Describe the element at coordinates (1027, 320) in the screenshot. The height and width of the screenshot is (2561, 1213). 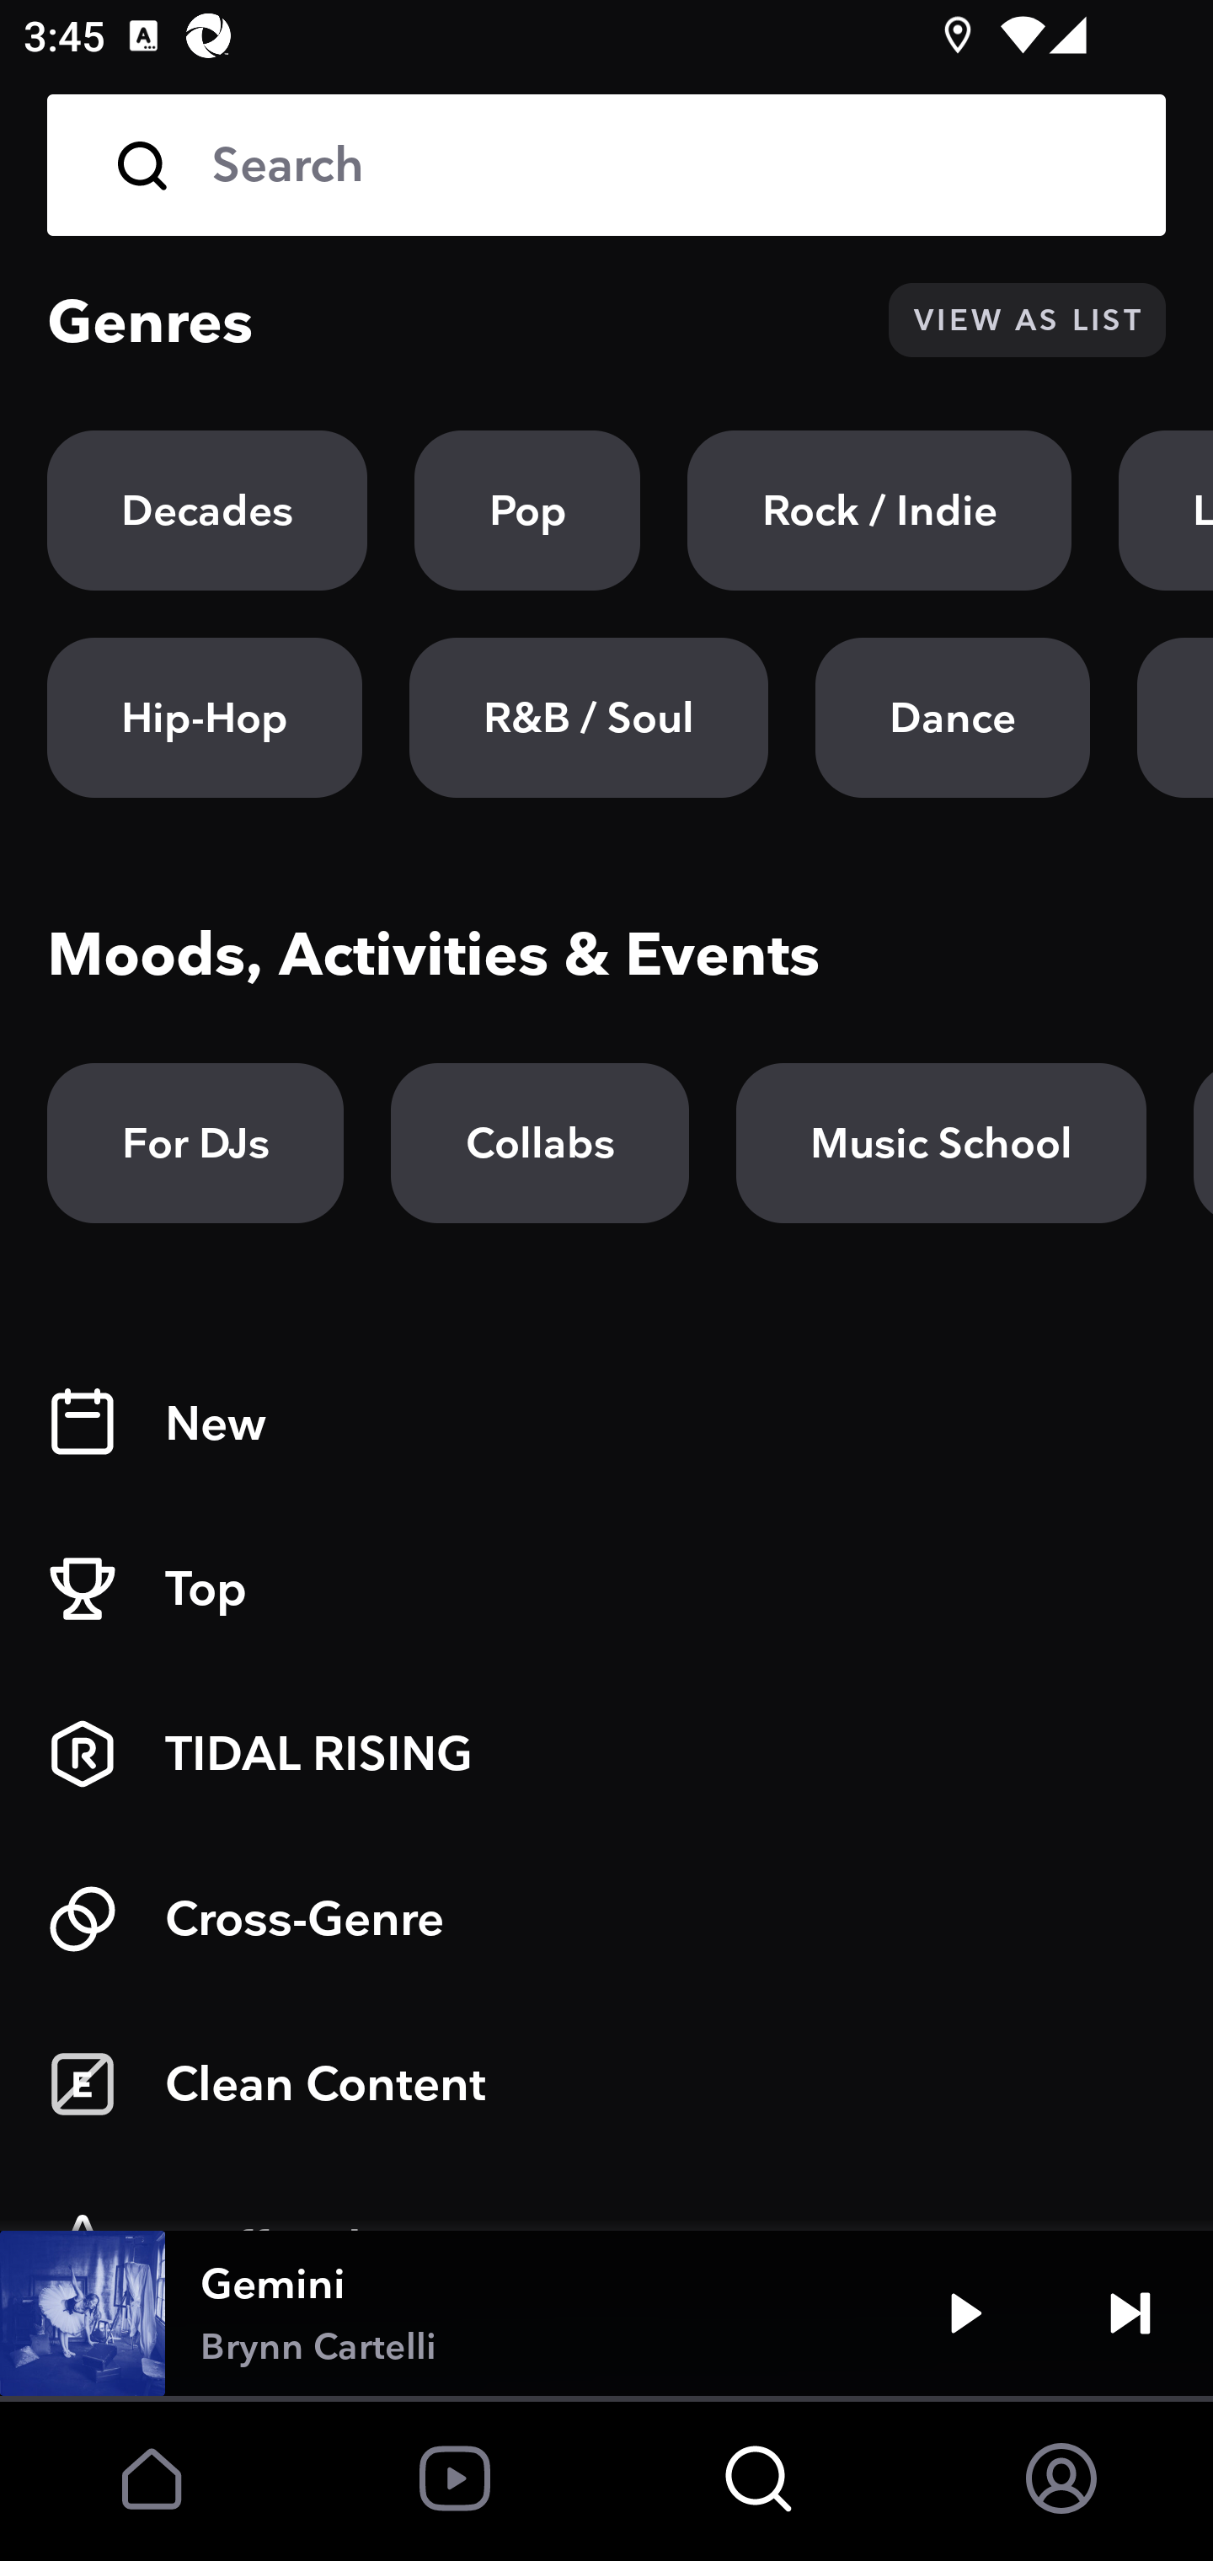
I see `VIEW AS LIST` at that location.